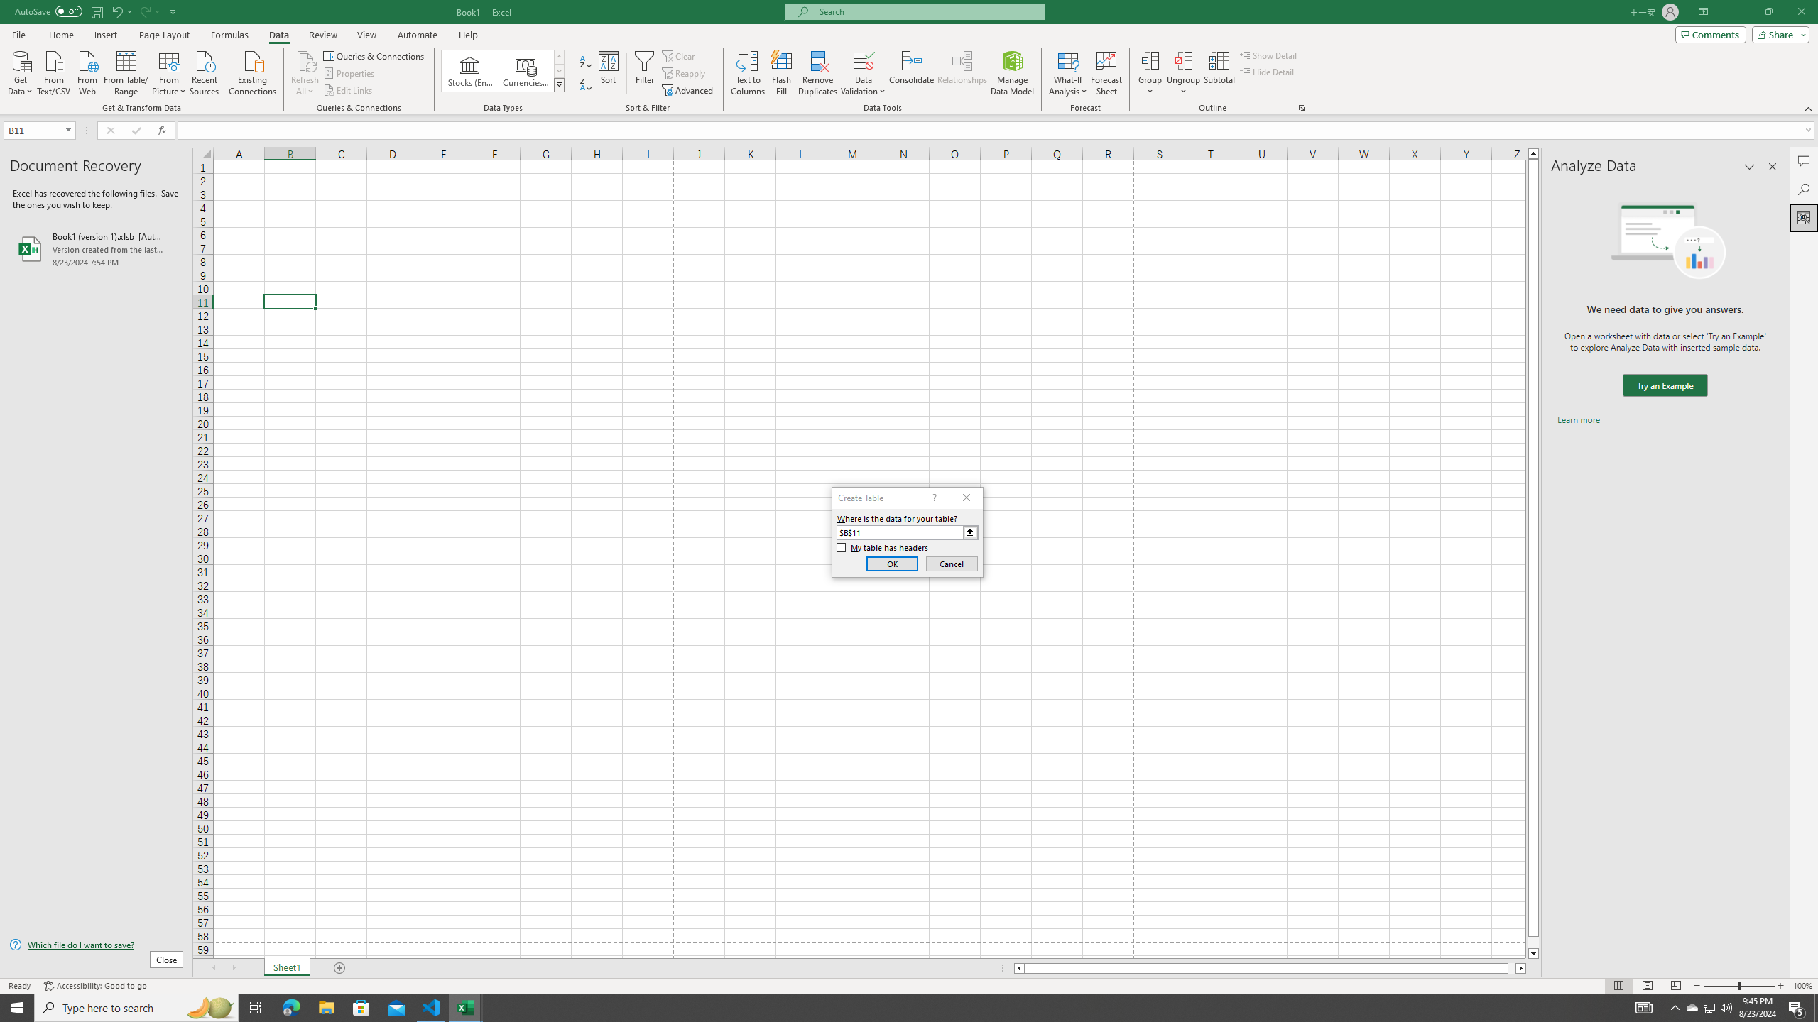  What do you see at coordinates (287, 968) in the screenshot?
I see `Sheet1` at bounding box center [287, 968].